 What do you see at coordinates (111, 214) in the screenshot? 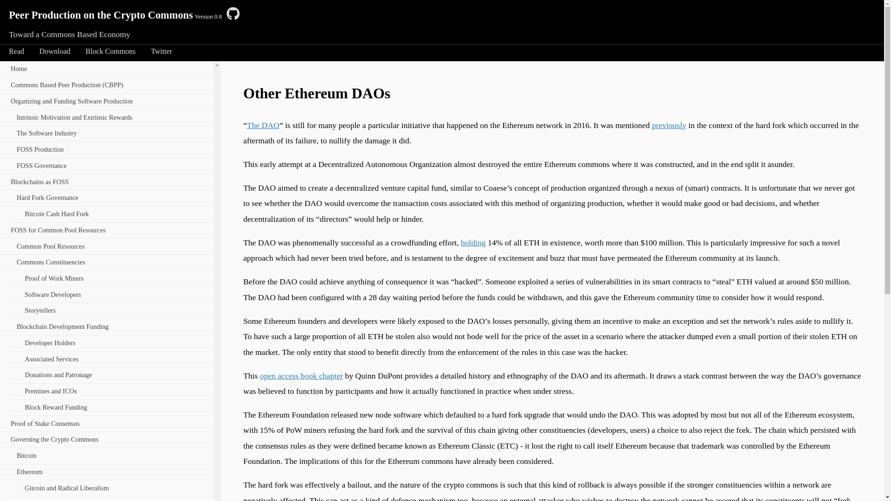
I see `Bitcoin Cash Hard Fork` at bounding box center [111, 214].